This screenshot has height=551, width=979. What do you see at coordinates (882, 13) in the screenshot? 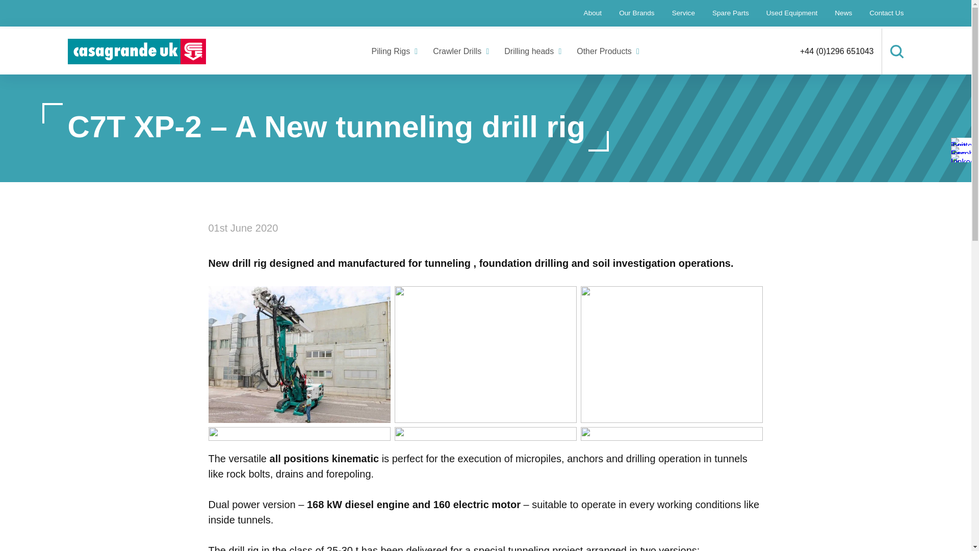
I see `Contact Us` at bounding box center [882, 13].